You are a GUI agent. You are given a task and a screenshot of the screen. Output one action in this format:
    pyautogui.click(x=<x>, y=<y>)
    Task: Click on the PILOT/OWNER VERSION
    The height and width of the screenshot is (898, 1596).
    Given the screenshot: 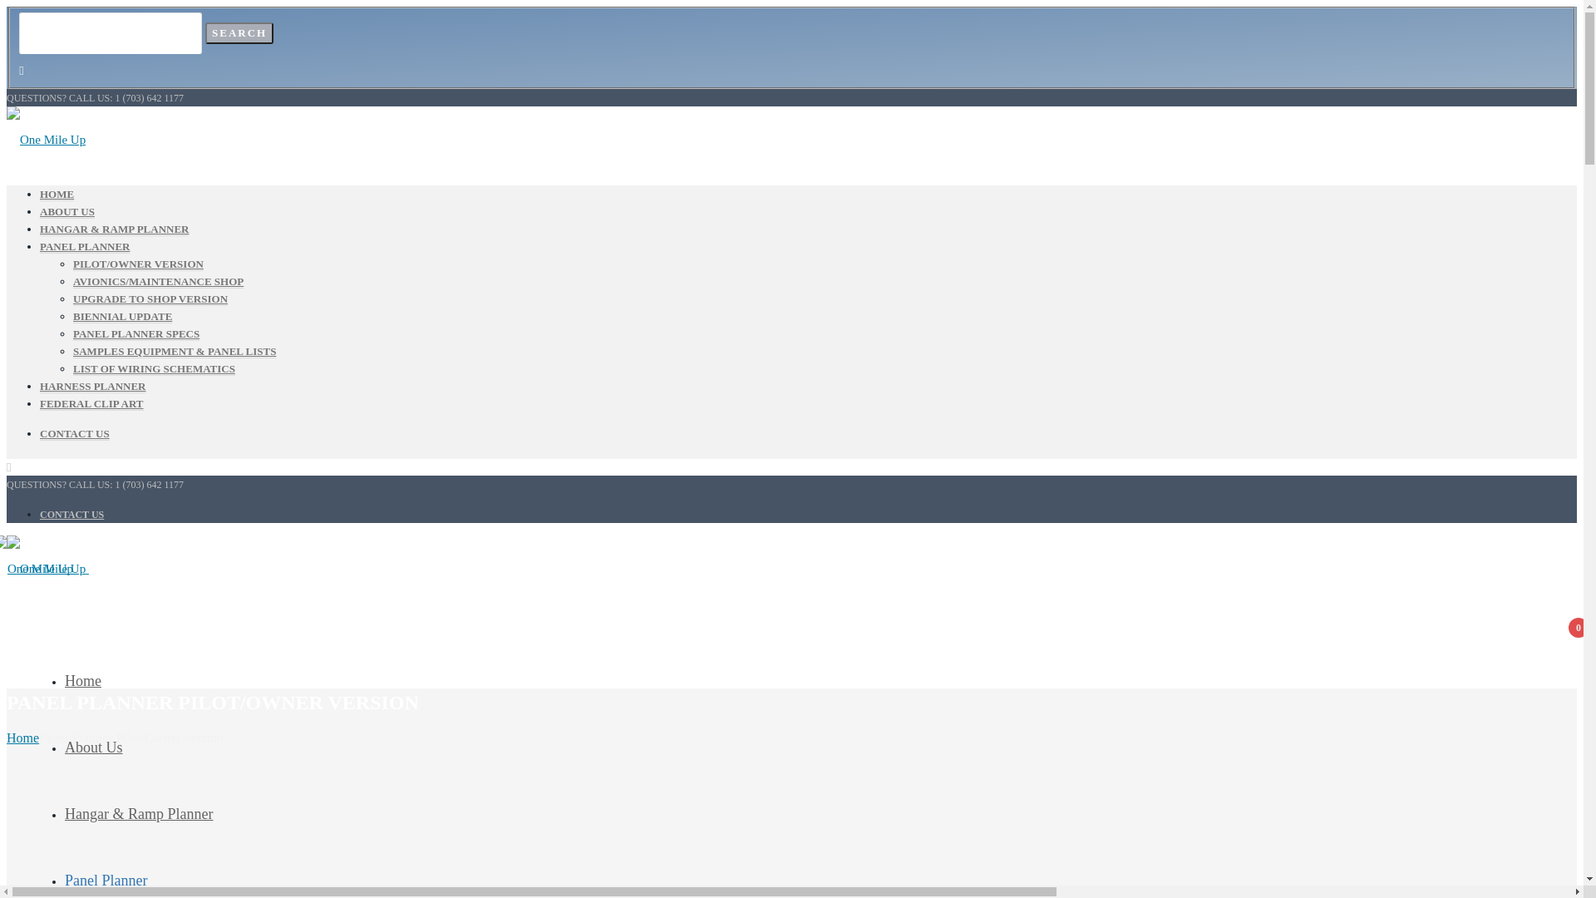 What is the action you would take?
    pyautogui.click(x=138, y=264)
    